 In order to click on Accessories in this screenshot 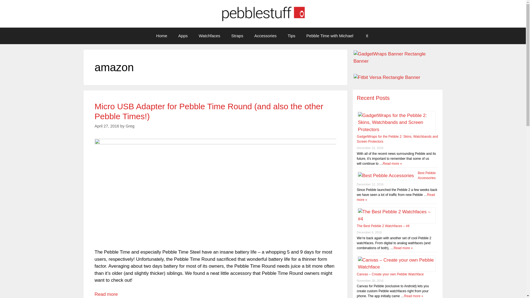, I will do `click(265, 36)`.